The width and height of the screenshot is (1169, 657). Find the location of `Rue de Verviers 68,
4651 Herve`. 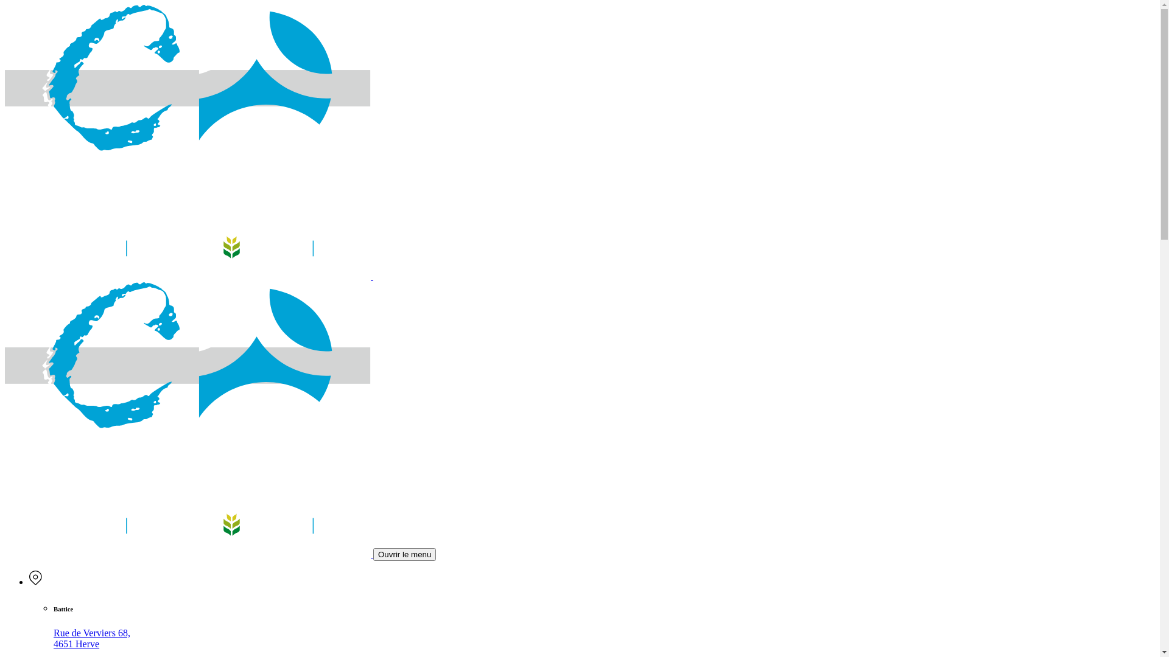

Rue de Verviers 68,
4651 Herve is located at coordinates (92, 639).